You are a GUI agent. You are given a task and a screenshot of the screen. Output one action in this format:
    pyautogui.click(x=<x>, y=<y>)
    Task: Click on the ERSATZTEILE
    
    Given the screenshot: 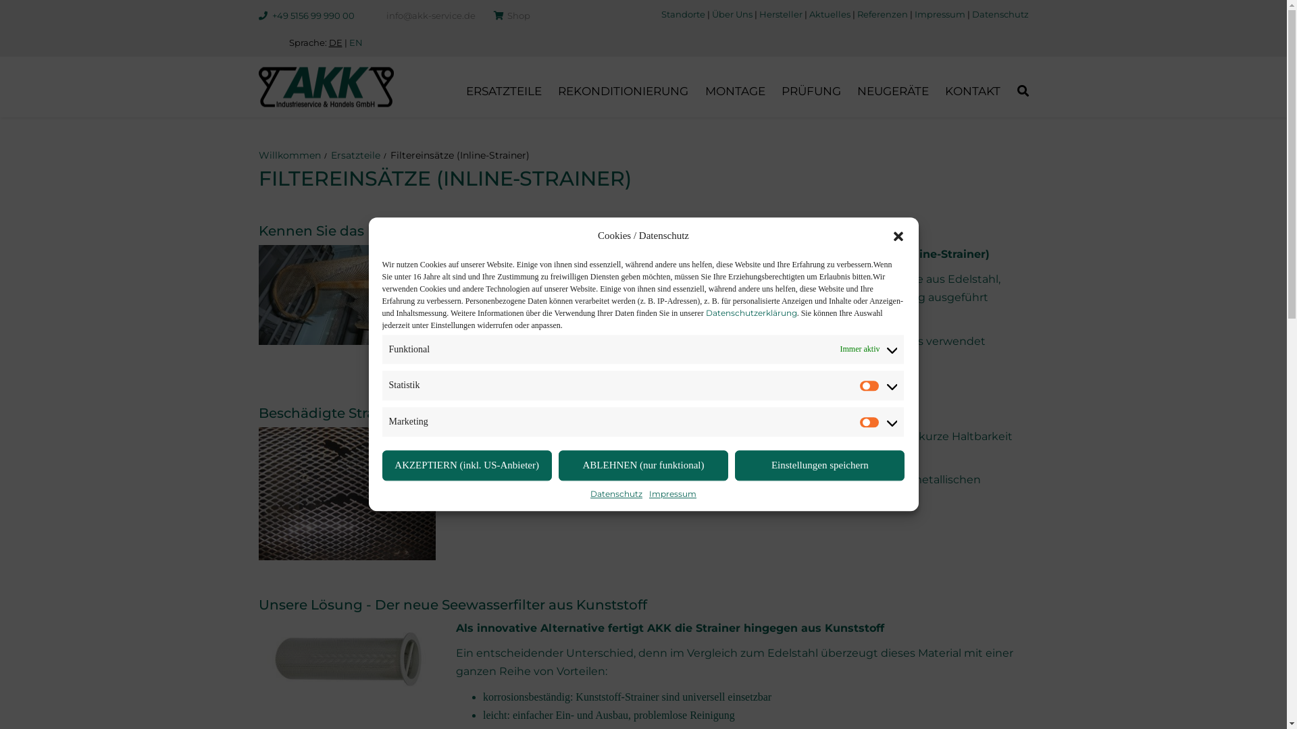 What is the action you would take?
    pyautogui.click(x=504, y=91)
    